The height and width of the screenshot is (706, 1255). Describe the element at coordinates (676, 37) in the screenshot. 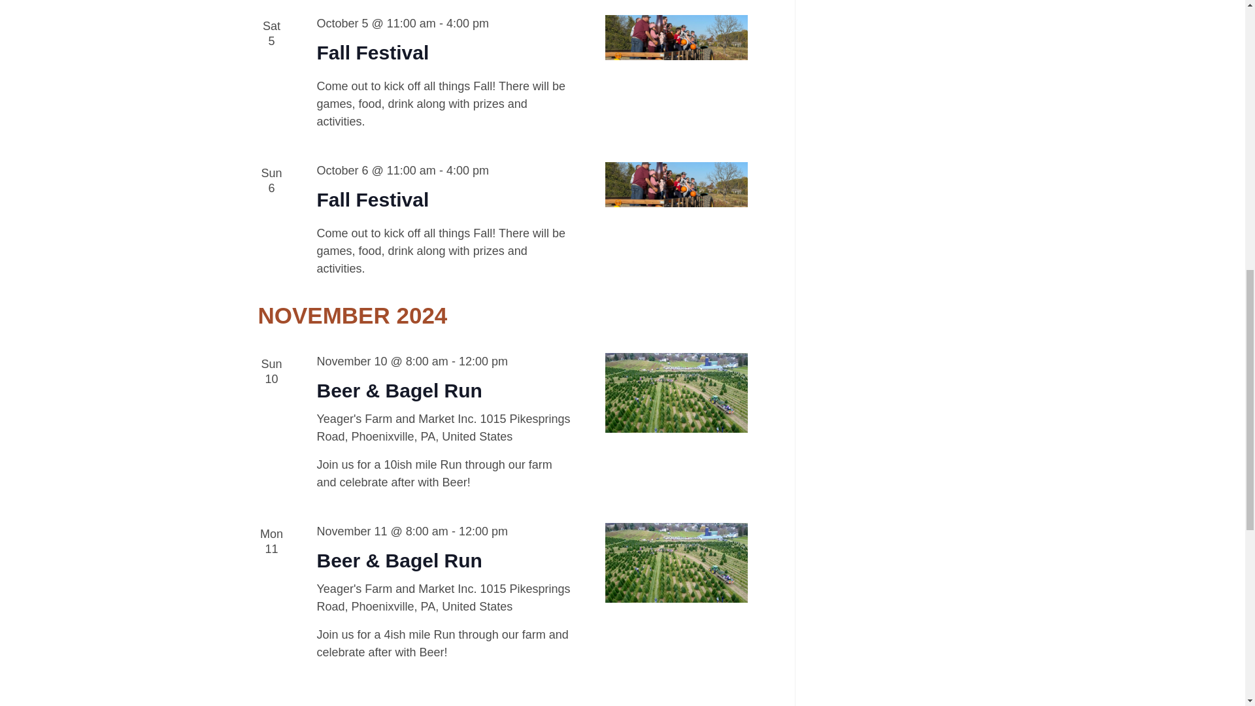

I see `Fall Festival` at that location.